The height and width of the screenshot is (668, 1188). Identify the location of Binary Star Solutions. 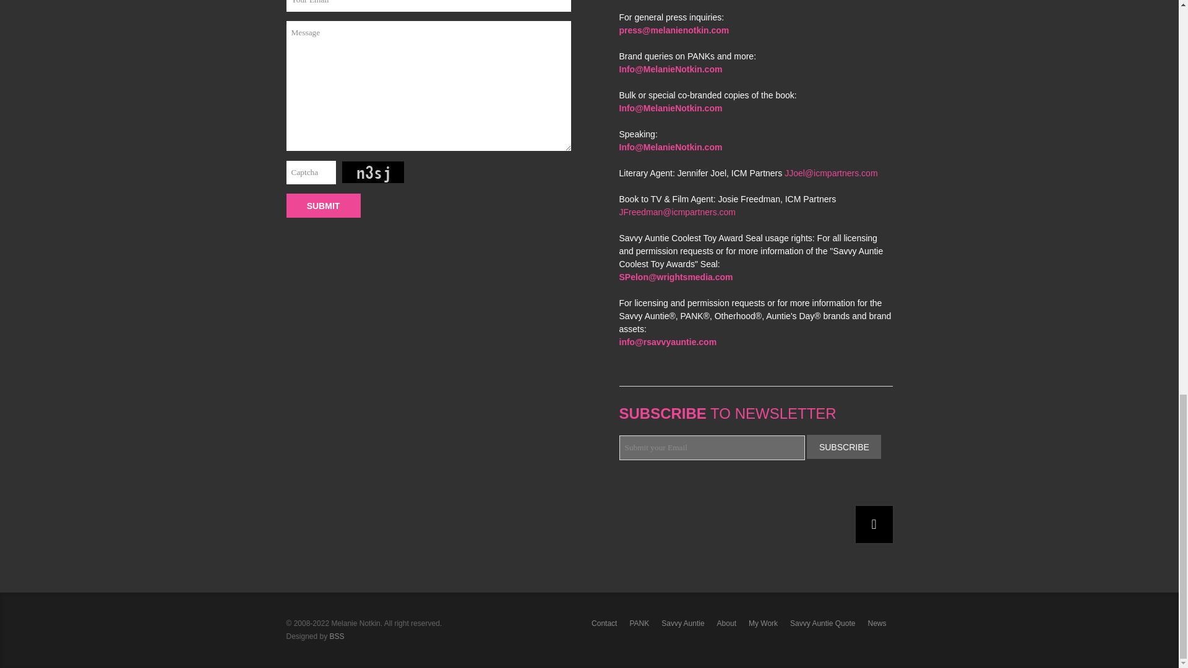
(755, 418).